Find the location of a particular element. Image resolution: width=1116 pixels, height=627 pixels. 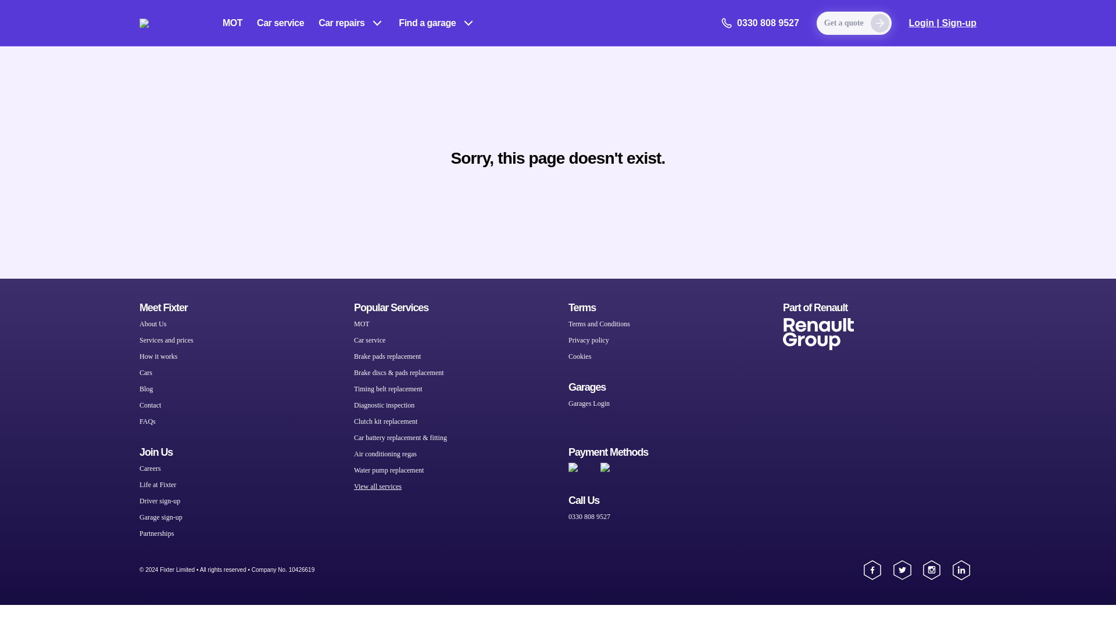

0330 808 9527 is located at coordinates (760, 23).